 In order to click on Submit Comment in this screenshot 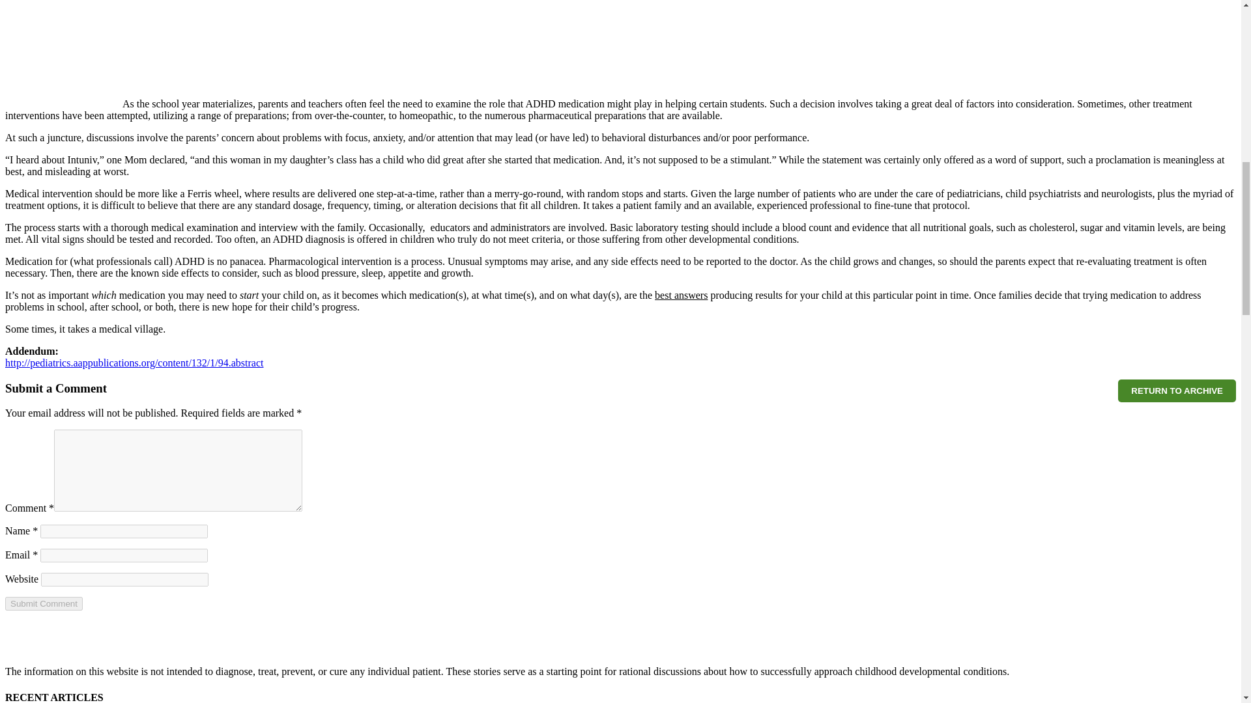, I will do `click(43, 603)`.